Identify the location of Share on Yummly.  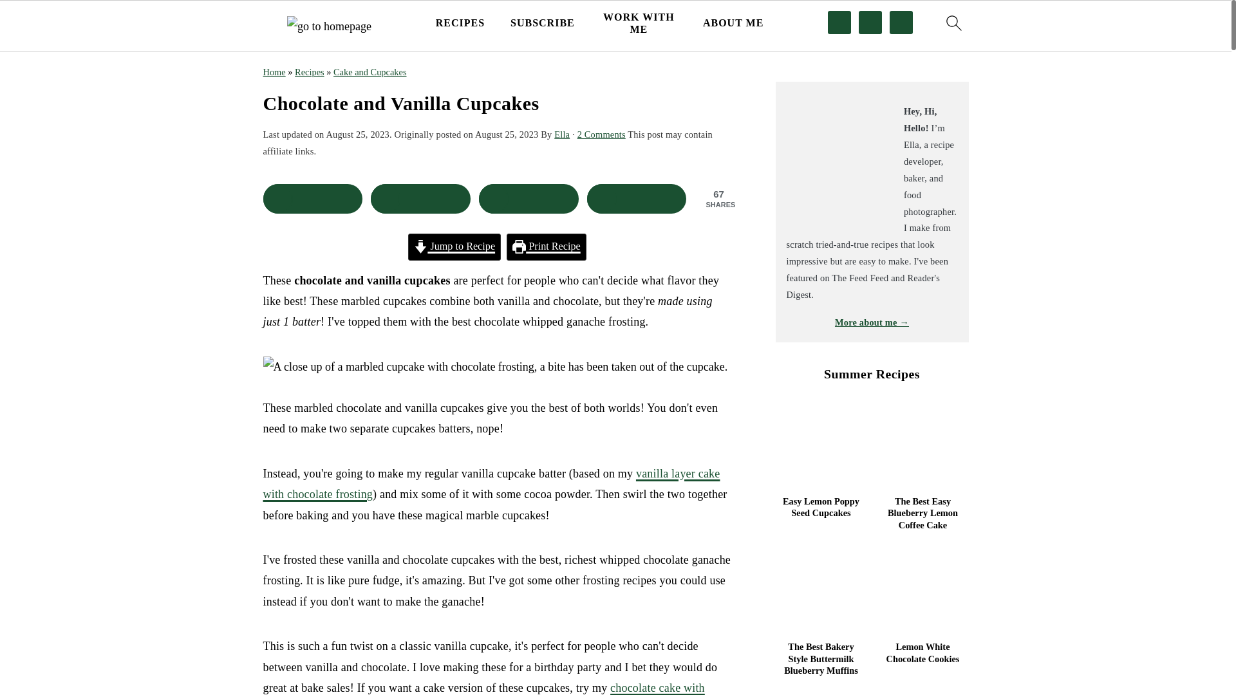
(637, 198).